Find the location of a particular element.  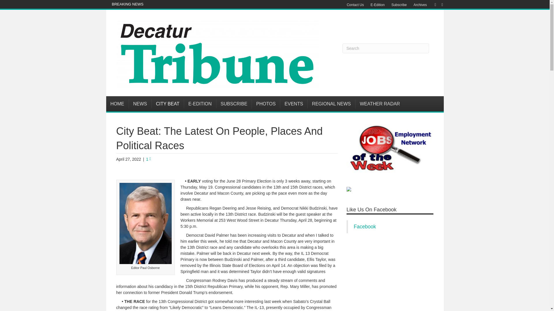

Subscribe is located at coordinates (399, 5).